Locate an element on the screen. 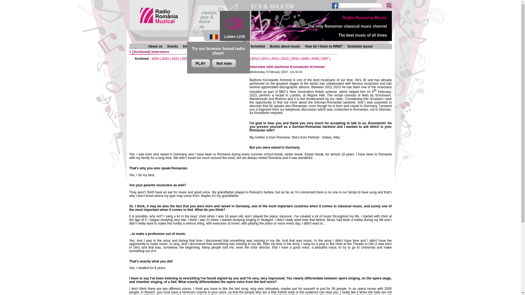  2017 is located at coordinates (225, 59).